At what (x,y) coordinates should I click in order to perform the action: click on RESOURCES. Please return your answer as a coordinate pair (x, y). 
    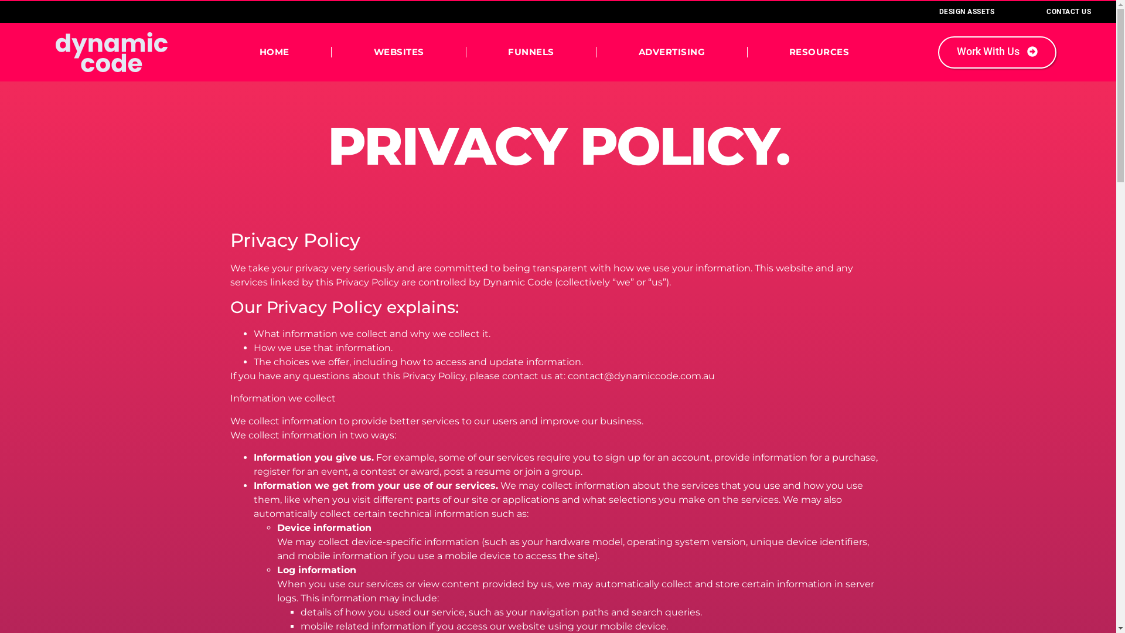
    Looking at the image, I should click on (819, 52).